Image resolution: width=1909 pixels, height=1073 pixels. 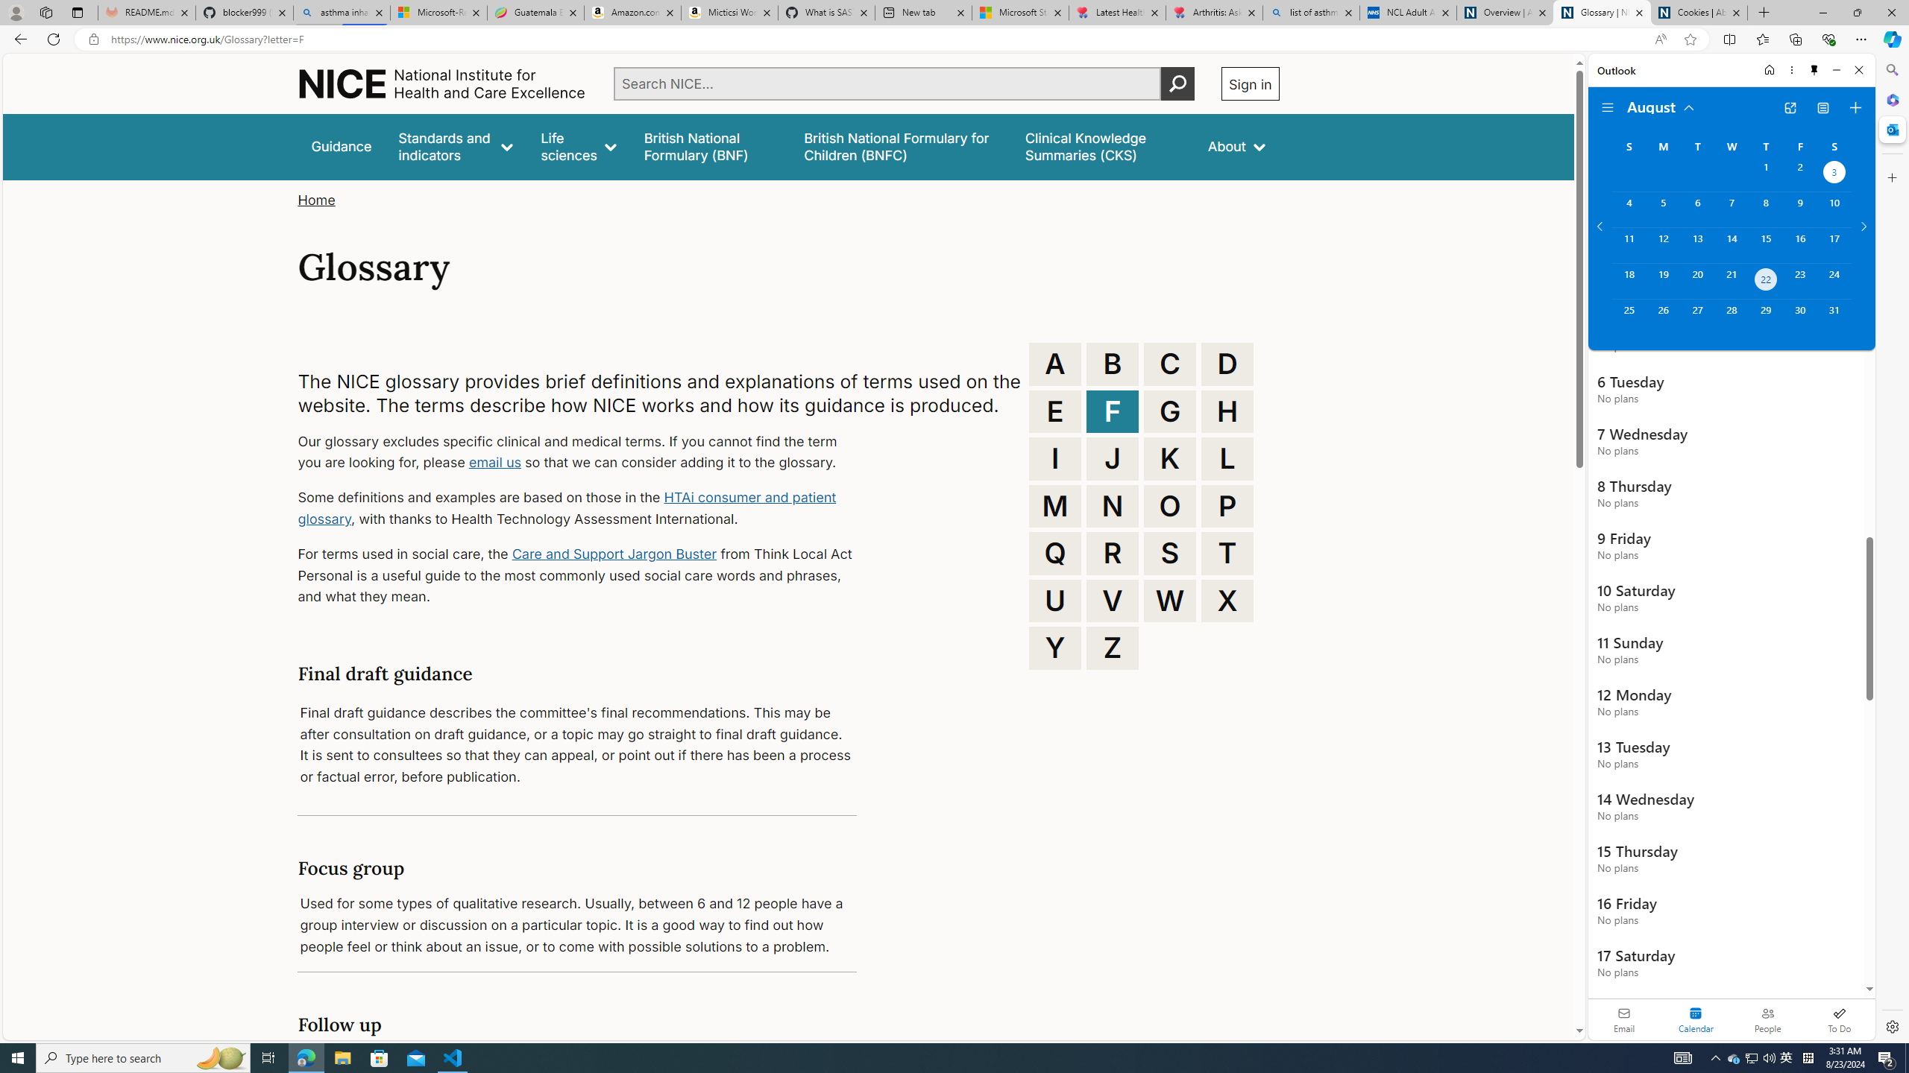 What do you see at coordinates (1696, 1019) in the screenshot?
I see `Selected calendar module. Date today is 22` at bounding box center [1696, 1019].